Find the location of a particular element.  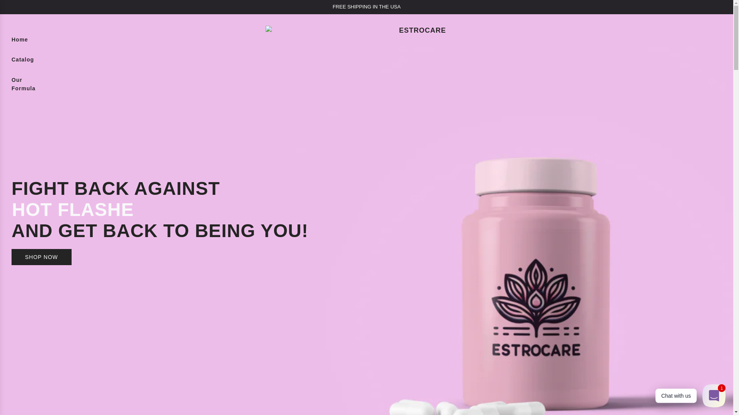

SHOP NOW is located at coordinates (42, 257).